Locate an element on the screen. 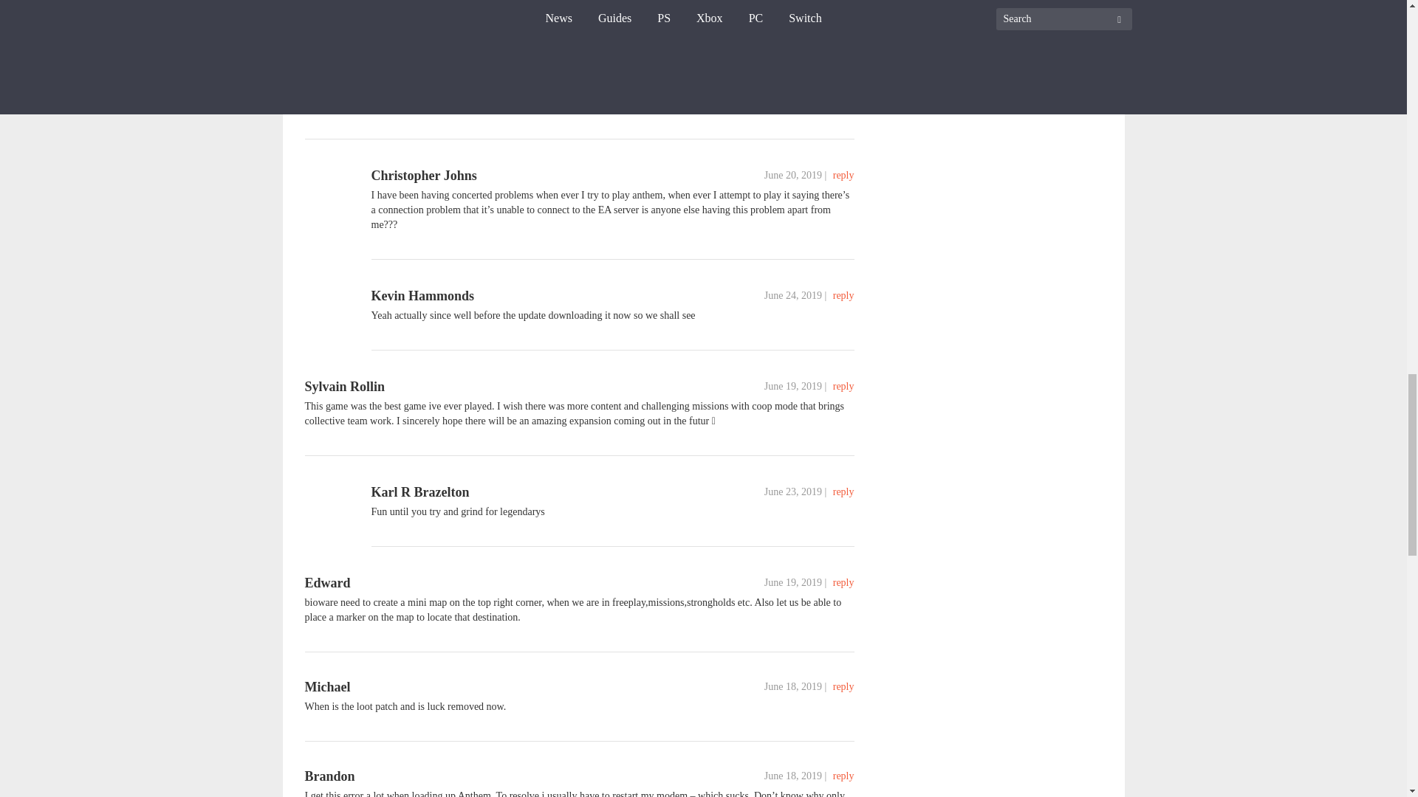 The height and width of the screenshot is (797, 1418). reply is located at coordinates (843, 69).